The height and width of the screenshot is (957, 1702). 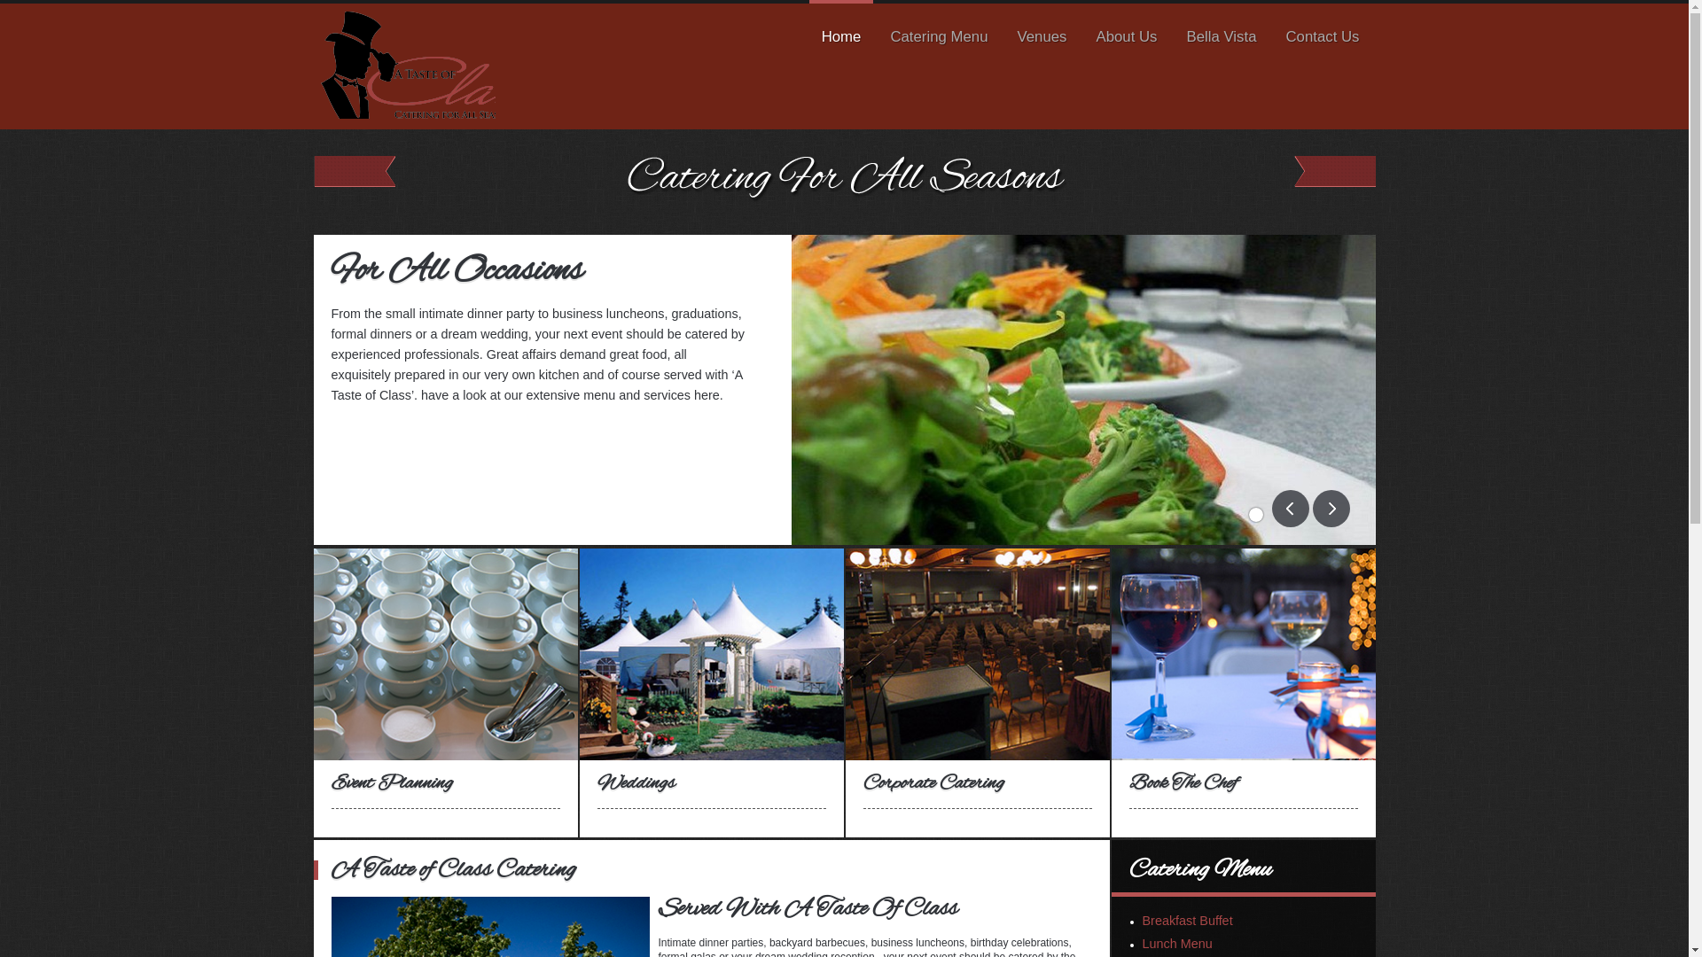 What do you see at coordinates (1177, 944) in the screenshot?
I see `Lunch Menu` at bounding box center [1177, 944].